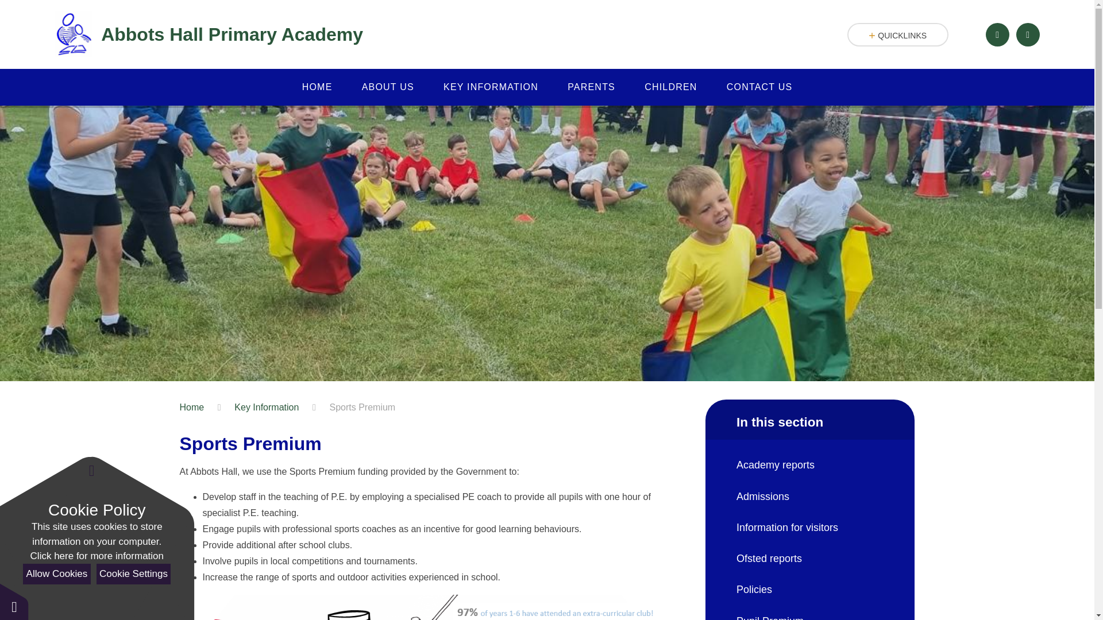  Describe the element at coordinates (388, 87) in the screenshot. I see `ABOUT US` at that location.